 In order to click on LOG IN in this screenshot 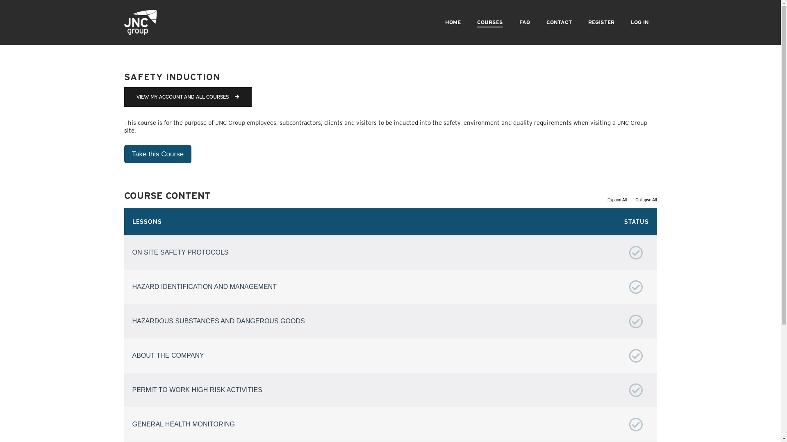, I will do `click(639, 23)`.